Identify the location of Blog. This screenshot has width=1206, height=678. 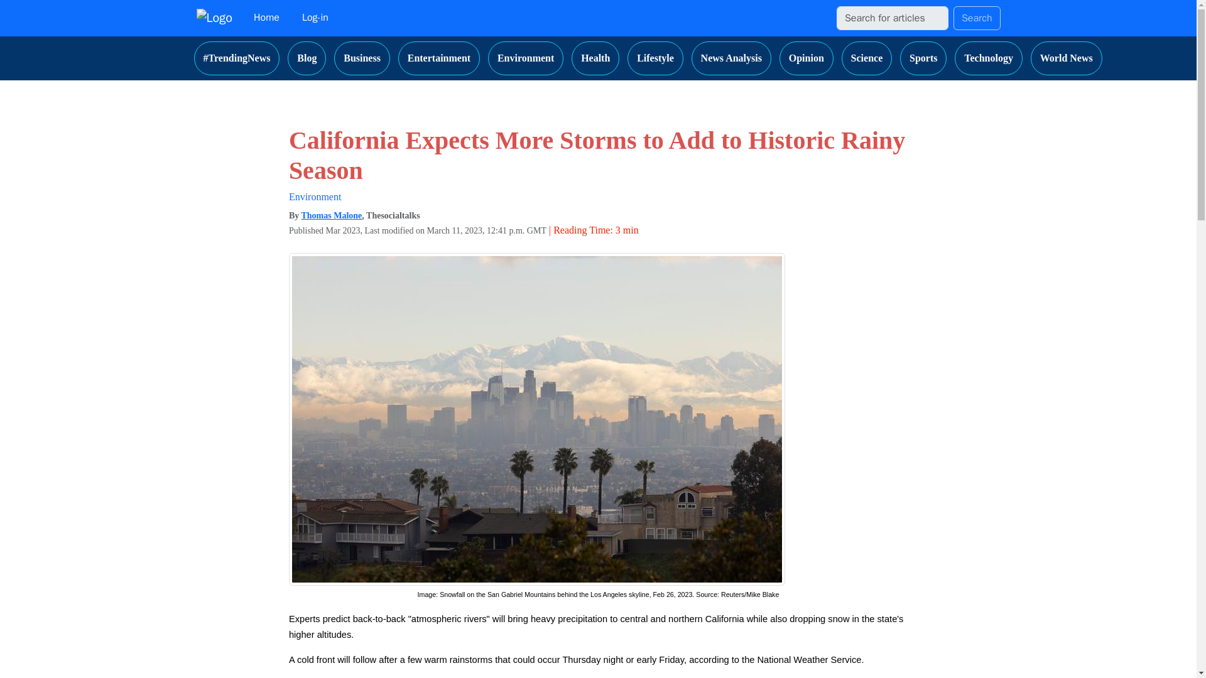
(307, 58).